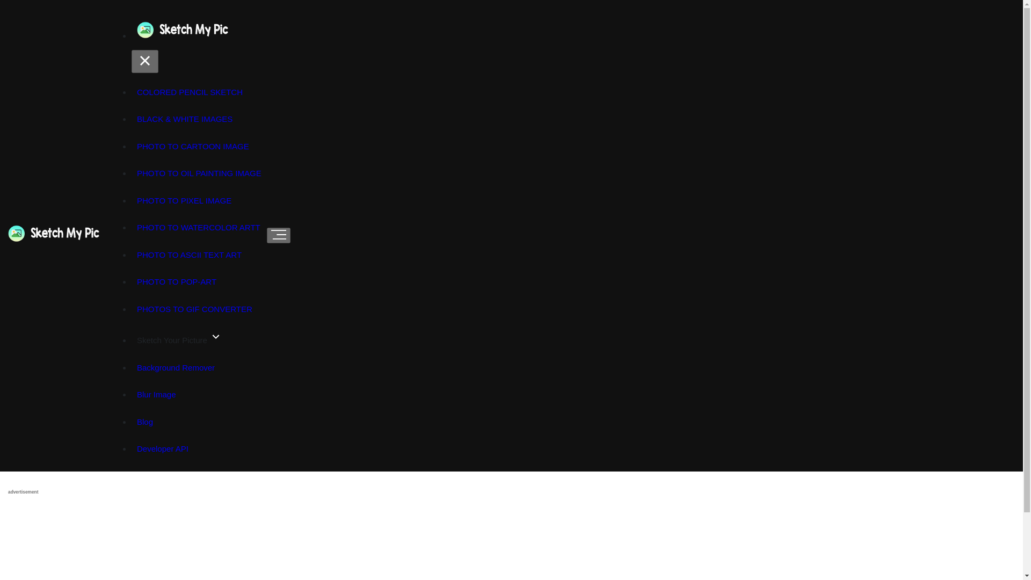  What do you see at coordinates (156, 395) in the screenshot?
I see `Blur Image` at bounding box center [156, 395].